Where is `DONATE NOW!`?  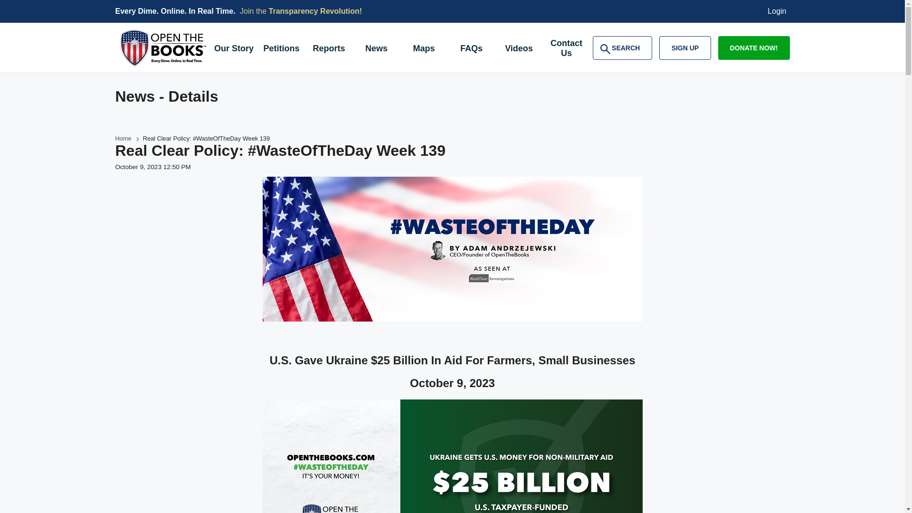
DONATE NOW! is located at coordinates (685, 47).